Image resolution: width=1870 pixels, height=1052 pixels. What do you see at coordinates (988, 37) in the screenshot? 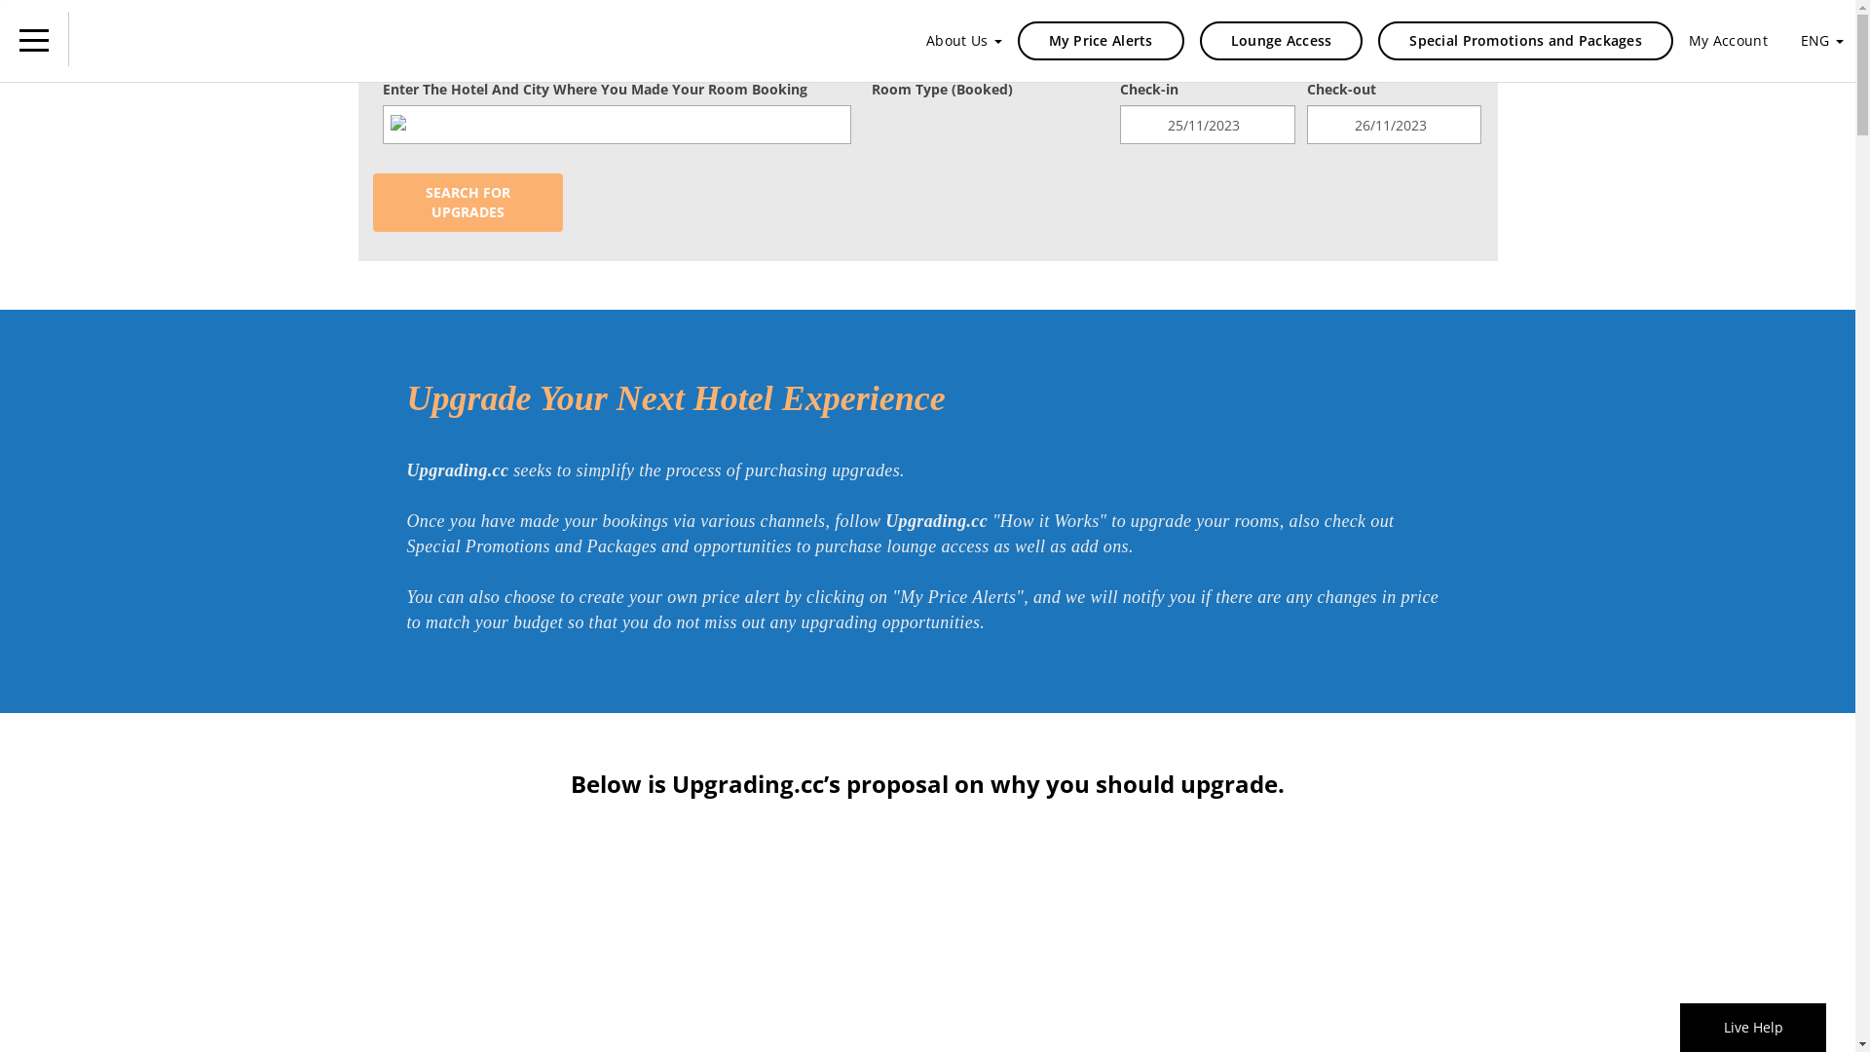
I see `TRAINS` at bounding box center [988, 37].